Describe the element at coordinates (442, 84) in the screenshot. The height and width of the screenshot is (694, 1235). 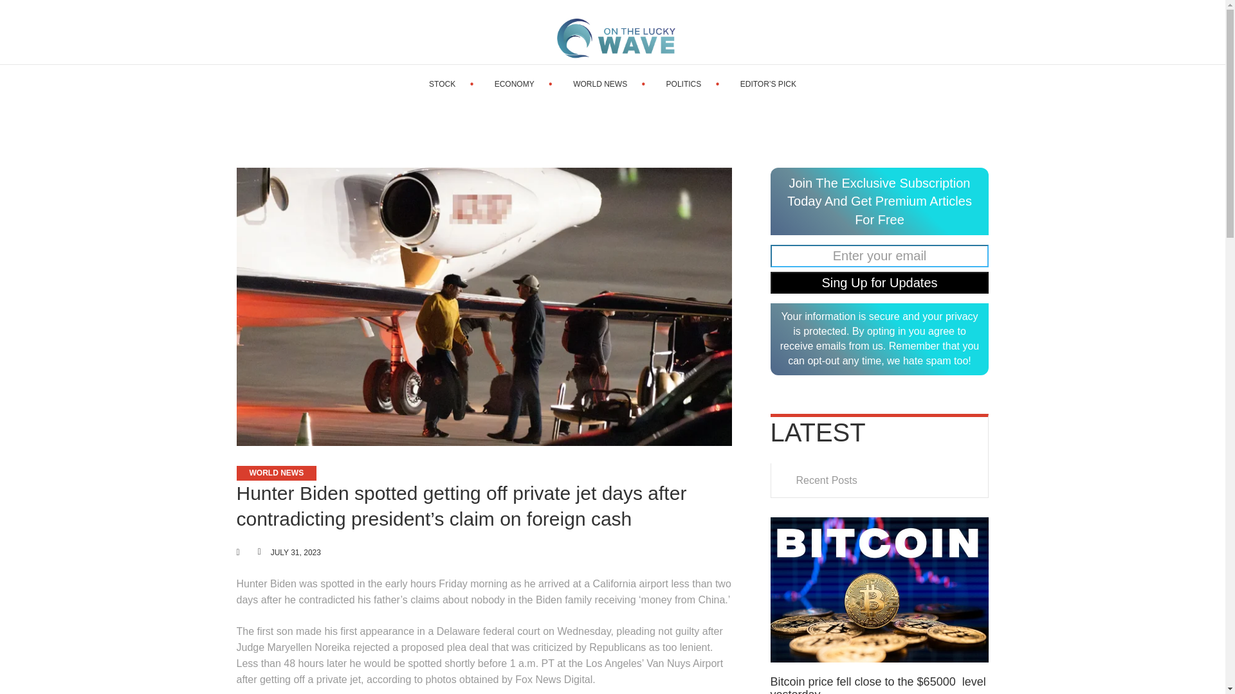
I see `STOCK` at that location.